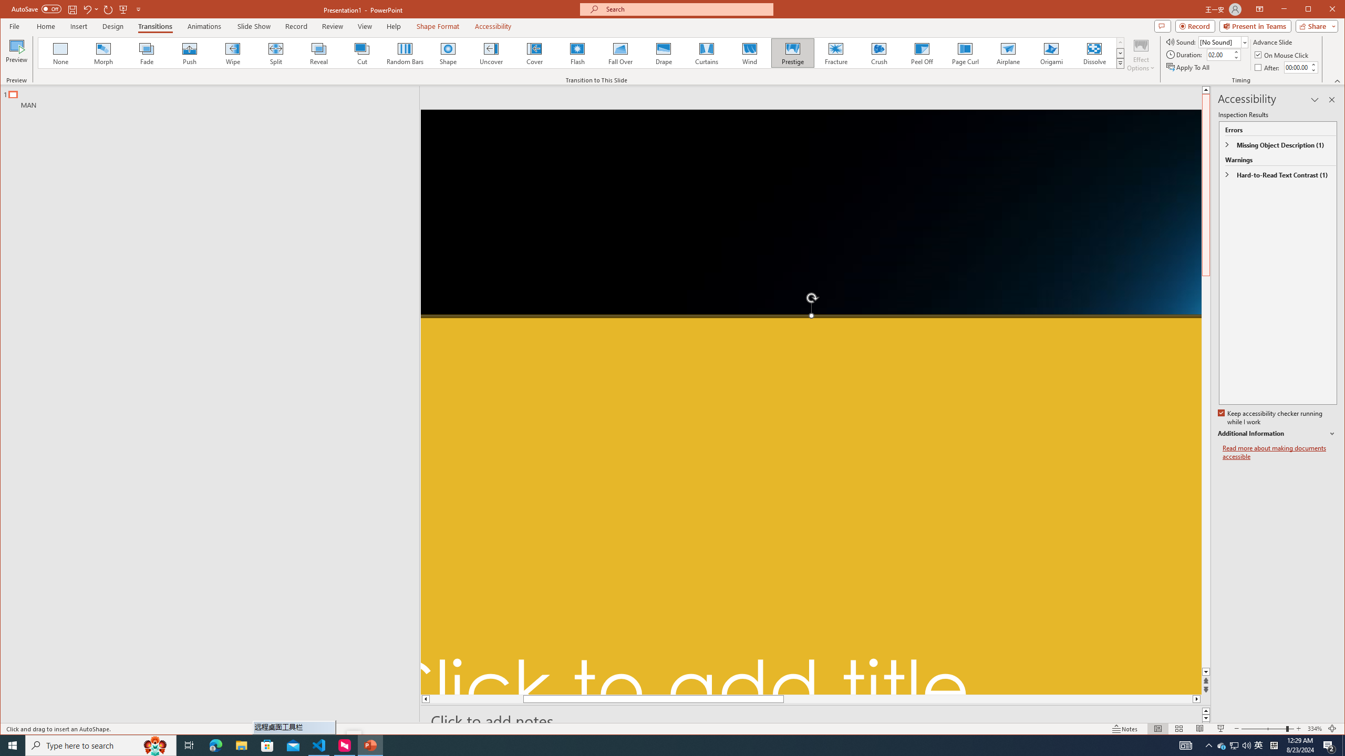 This screenshot has height=756, width=1345. Describe the element at coordinates (405, 53) in the screenshot. I see `Preview` at that location.